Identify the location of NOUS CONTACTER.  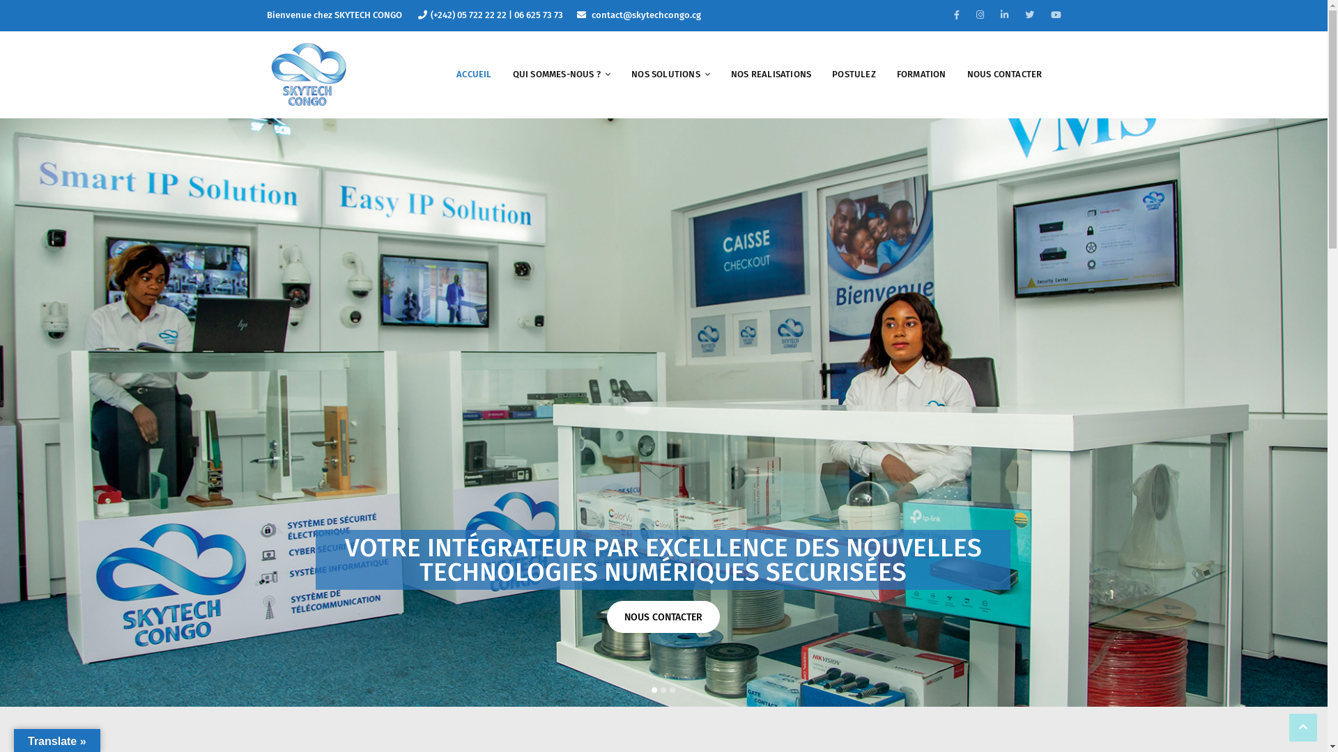
(663, 617).